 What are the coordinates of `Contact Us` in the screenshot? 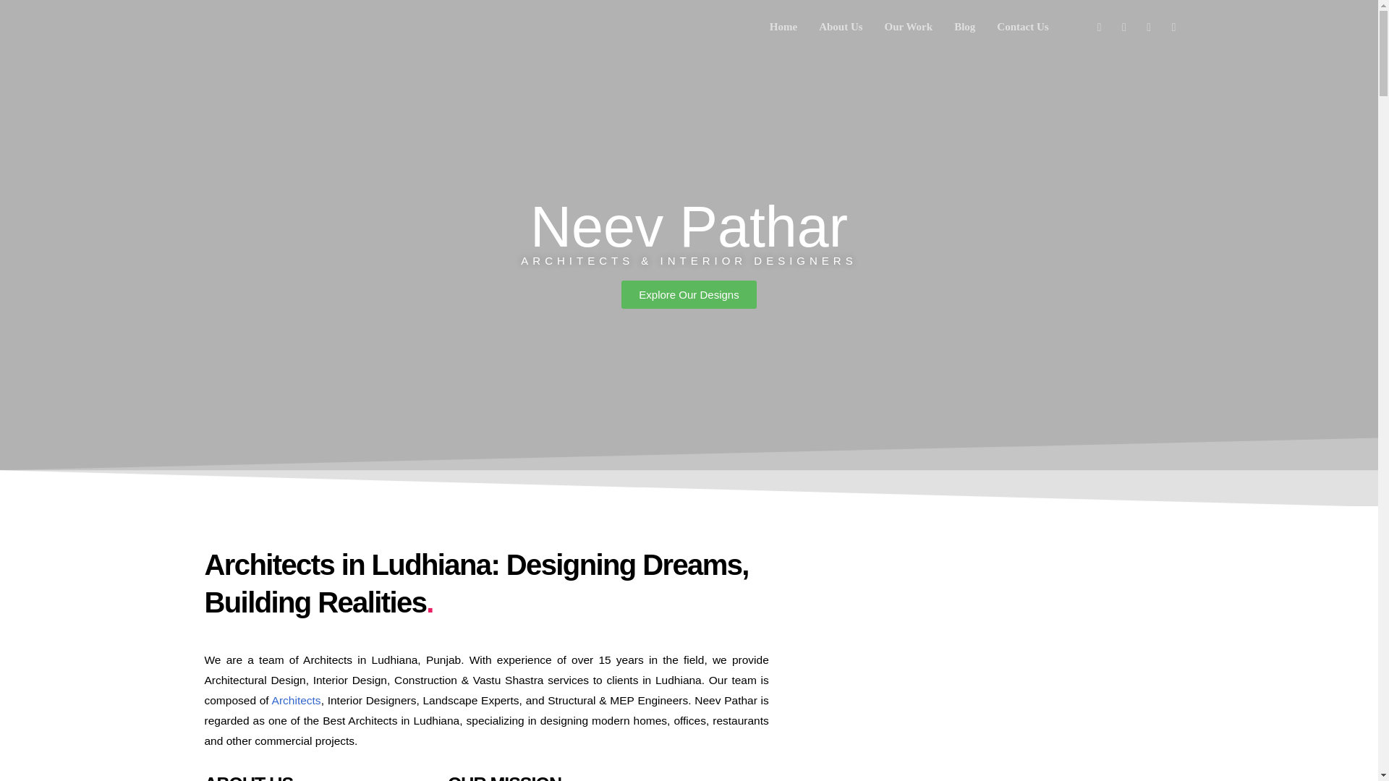 It's located at (1022, 27).